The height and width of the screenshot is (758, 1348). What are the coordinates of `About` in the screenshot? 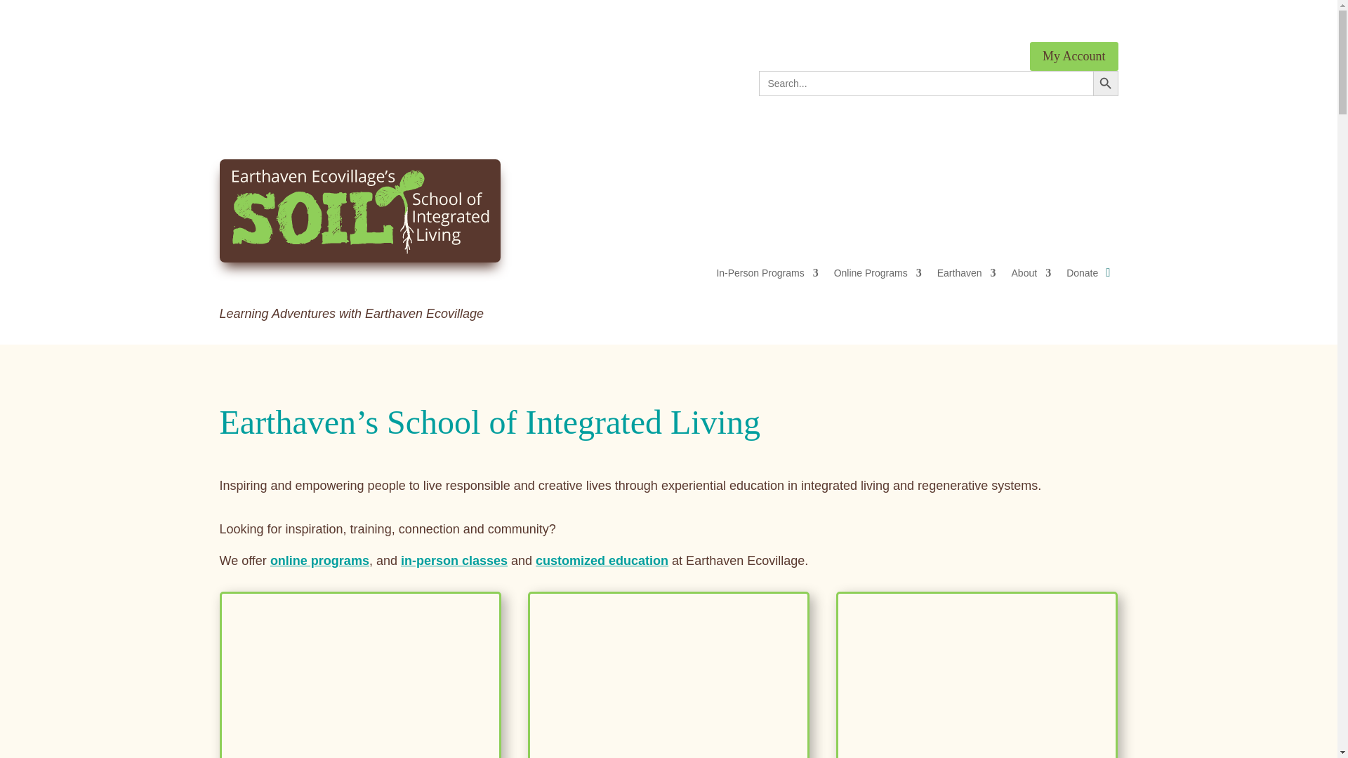 It's located at (1031, 275).